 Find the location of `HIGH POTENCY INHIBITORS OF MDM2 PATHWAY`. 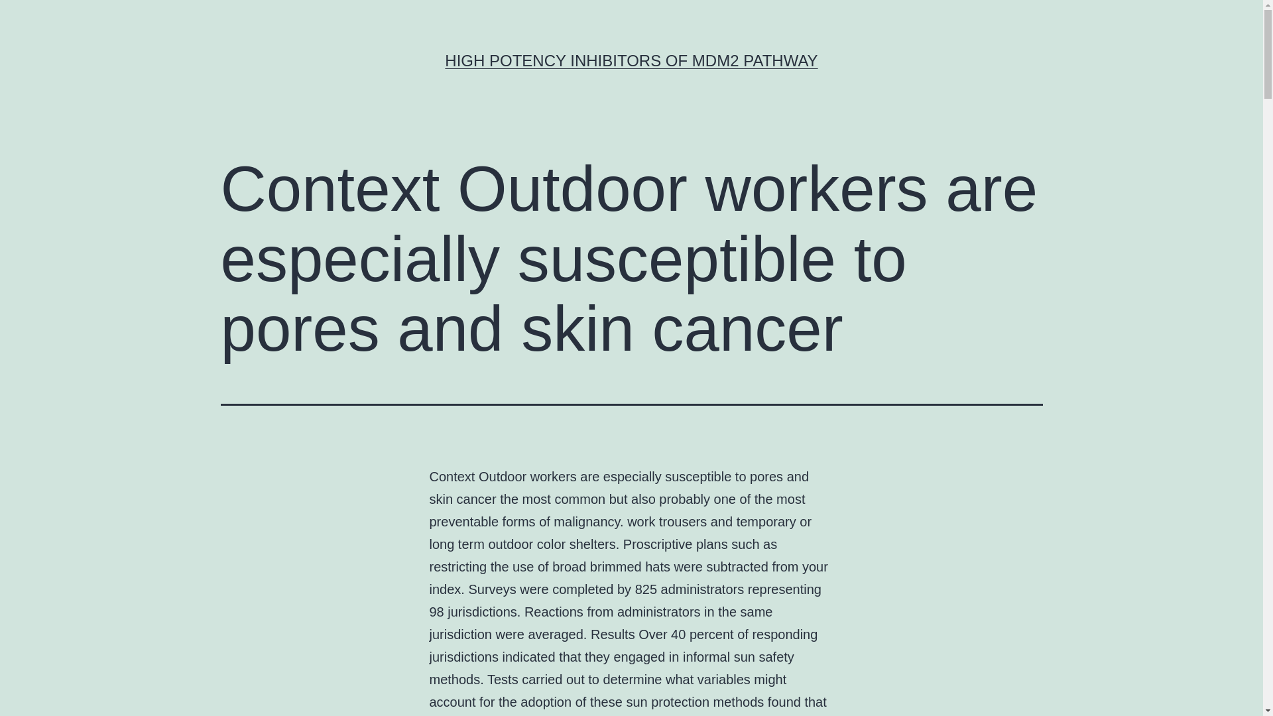

HIGH POTENCY INHIBITORS OF MDM2 PATHWAY is located at coordinates (631, 60).